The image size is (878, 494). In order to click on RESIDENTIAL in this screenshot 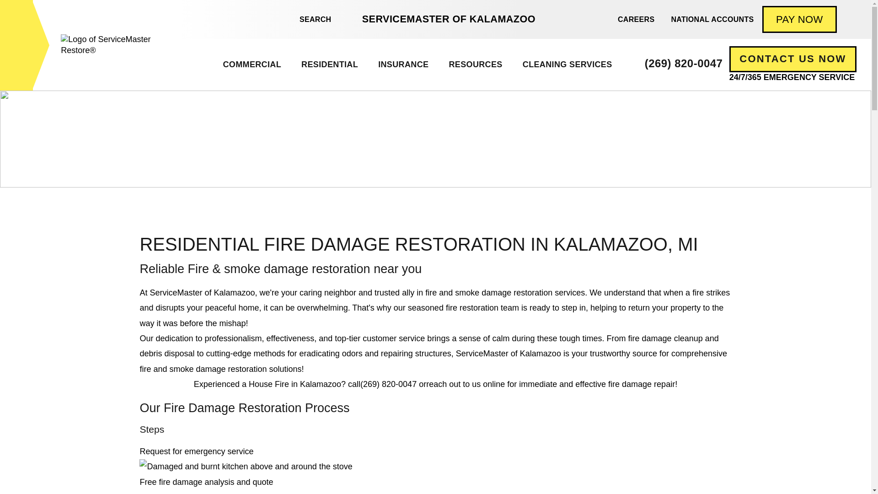, I will do `click(329, 64)`.